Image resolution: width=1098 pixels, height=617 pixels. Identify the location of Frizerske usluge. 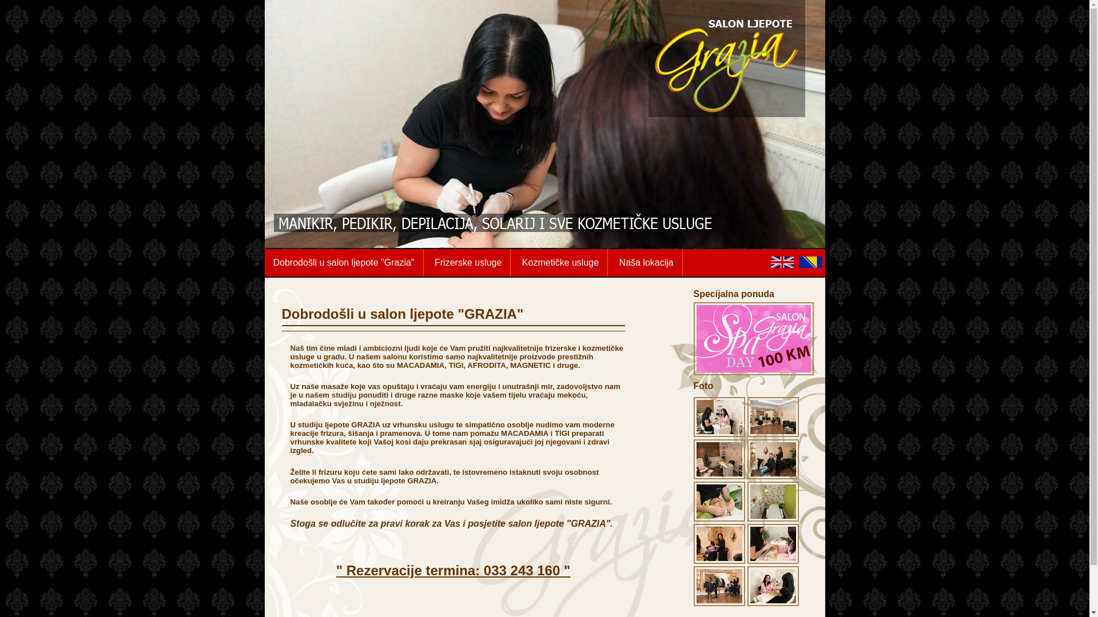
(468, 263).